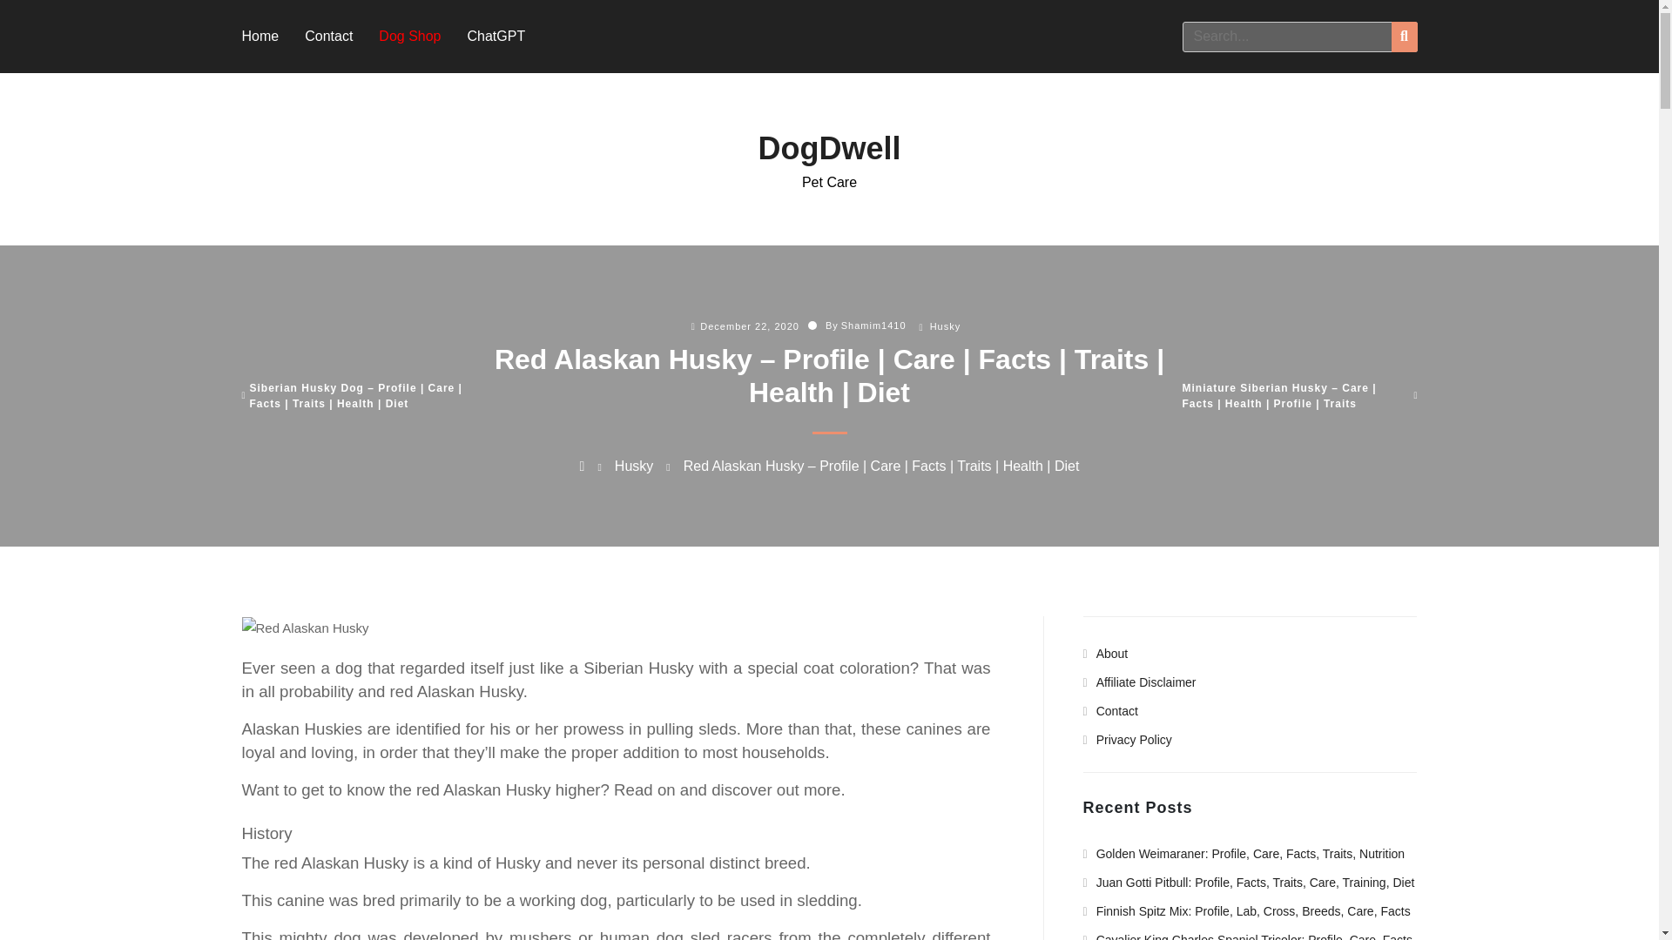 The width and height of the screenshot is (1672, 940). What do you see at coordinates (495, 36) in the screenshot?
I see `ChatGPT` at bounding box center [495, 36].